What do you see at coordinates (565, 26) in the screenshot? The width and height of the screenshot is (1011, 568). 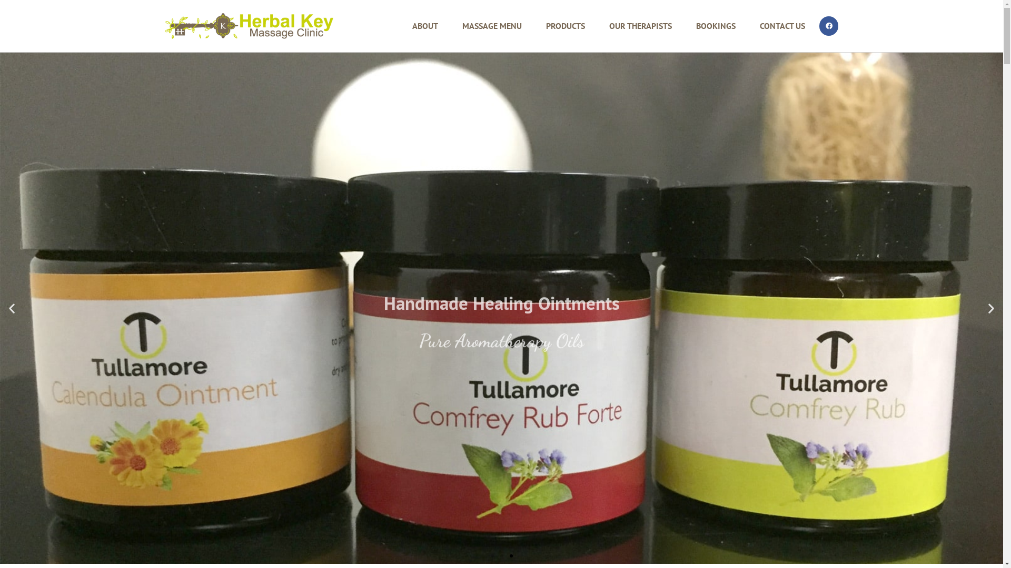 I see `PRODUCTS` at bounding box center [565, 26].